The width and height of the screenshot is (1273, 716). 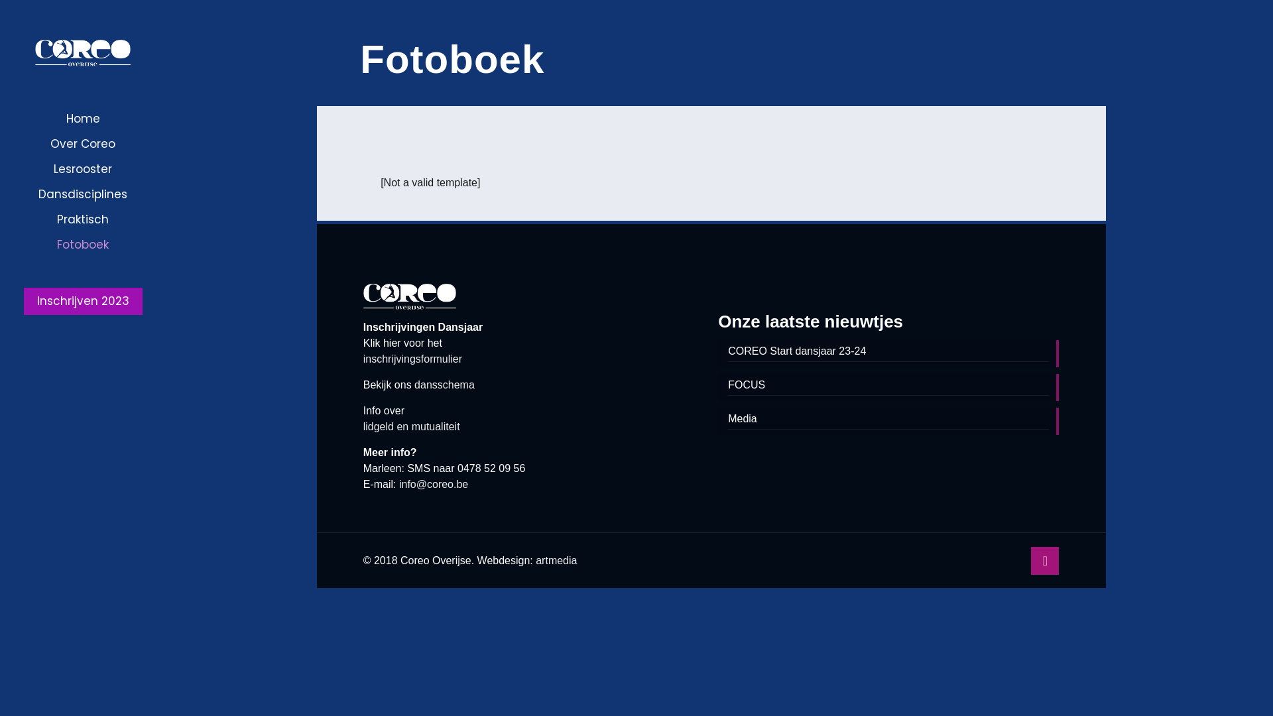 What do you see at coordinates (84, 301) in the screenshot?
I see `Inschrijven 2023` at bounding box center [84, 301].